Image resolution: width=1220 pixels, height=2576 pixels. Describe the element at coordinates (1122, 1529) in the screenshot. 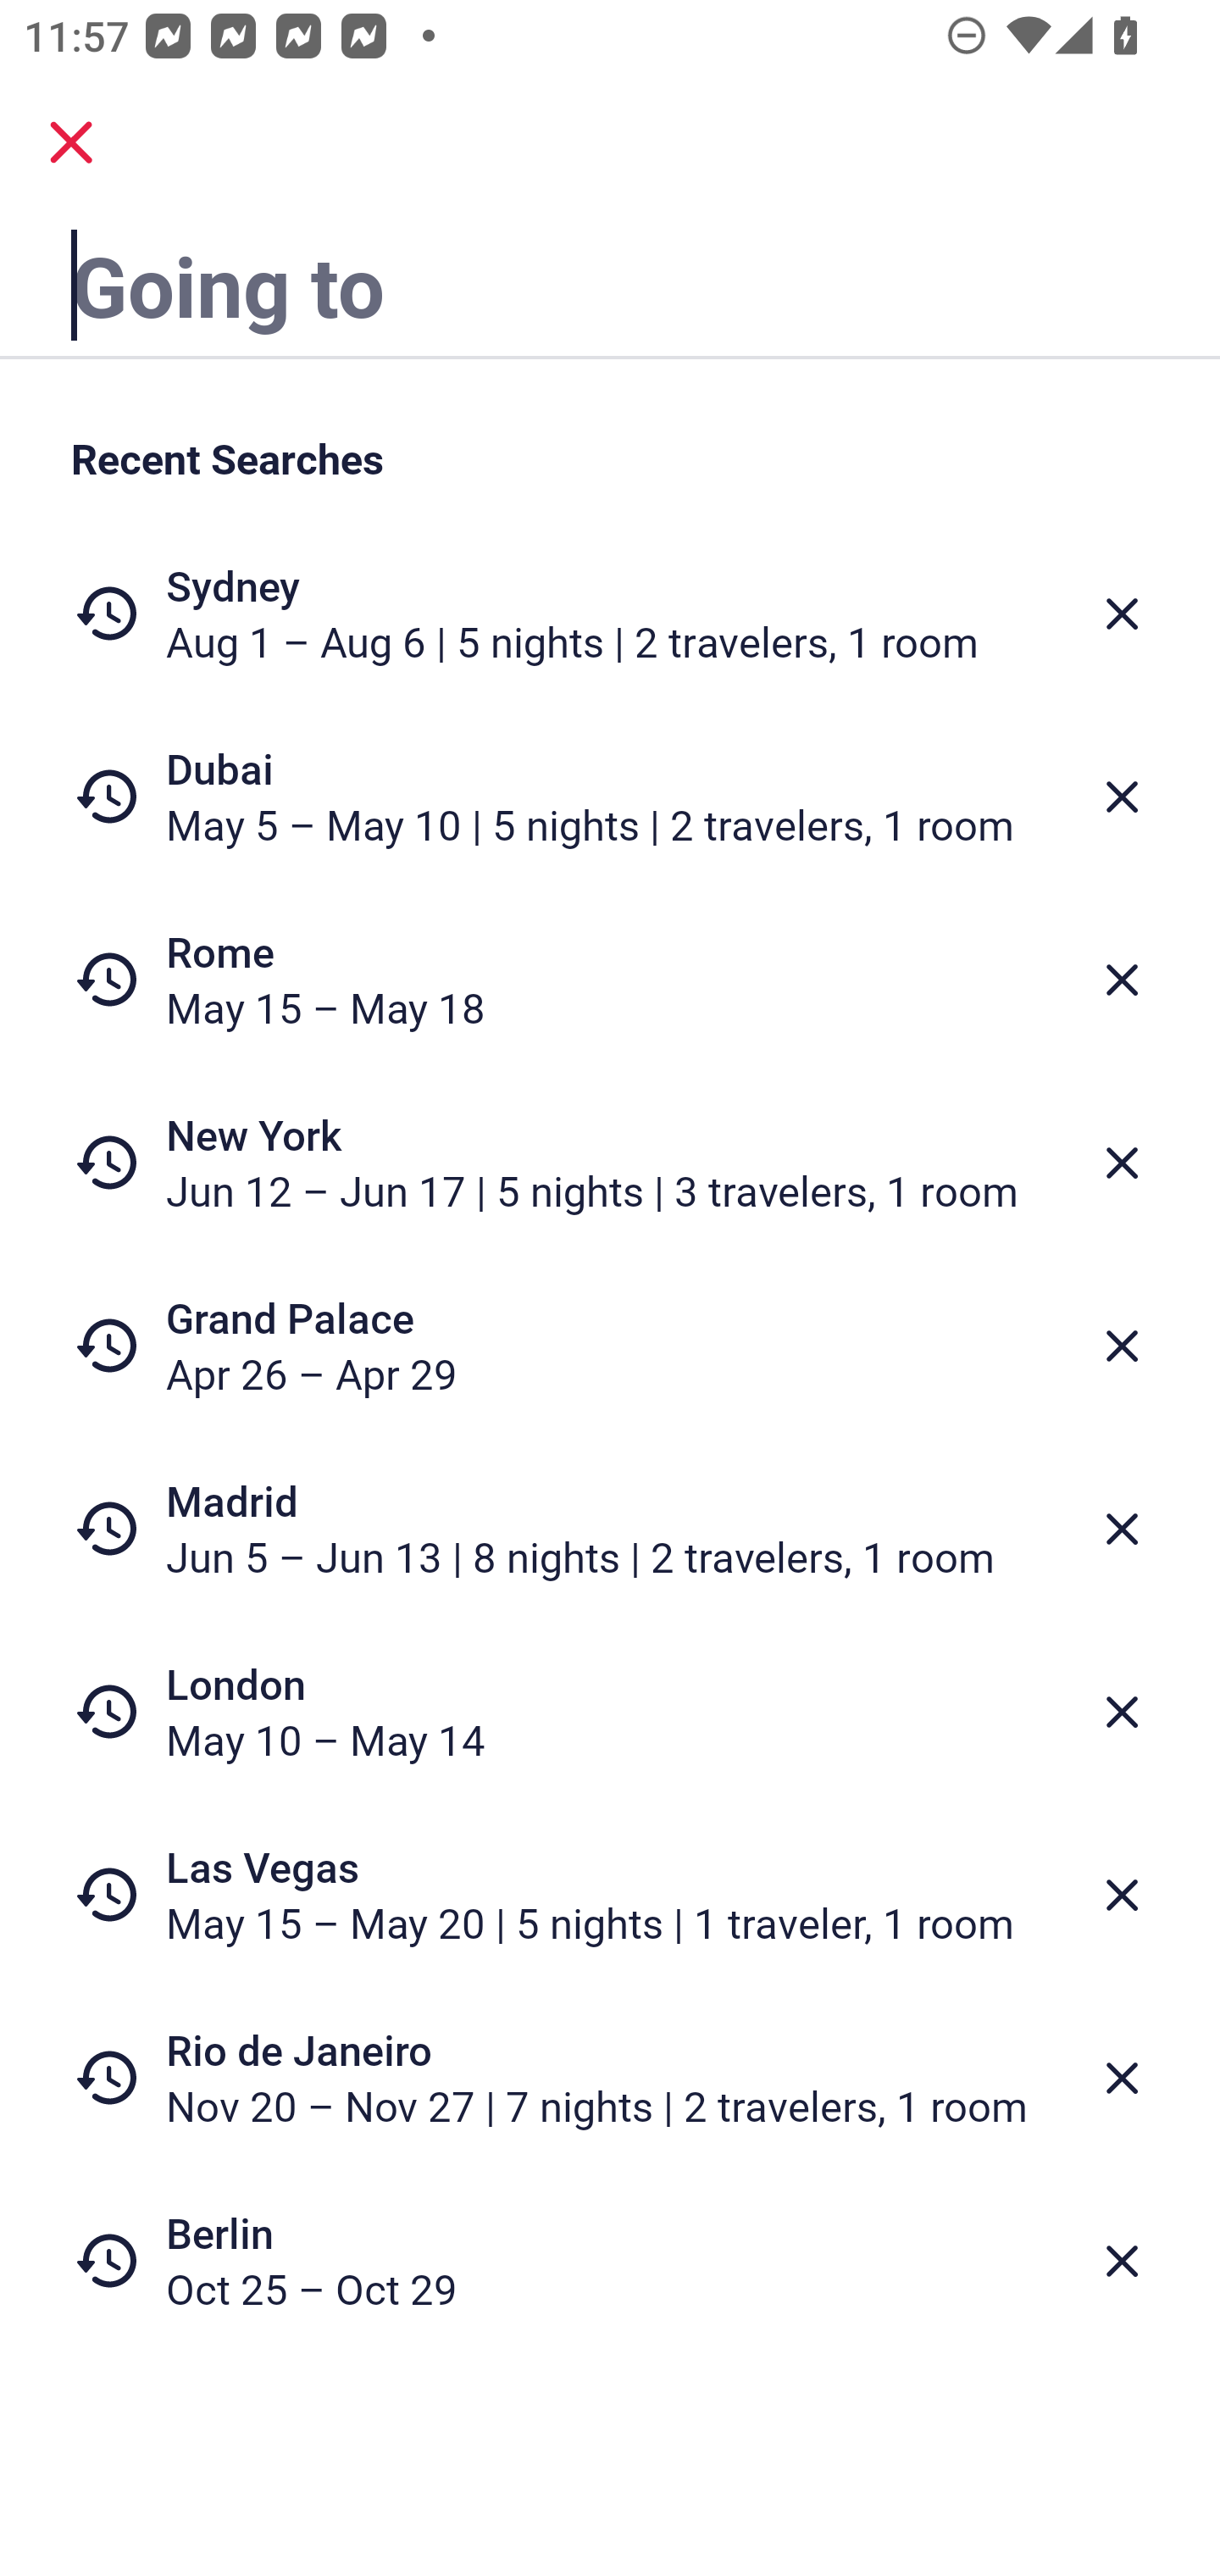

I see `Delete from recent searches` at that location.